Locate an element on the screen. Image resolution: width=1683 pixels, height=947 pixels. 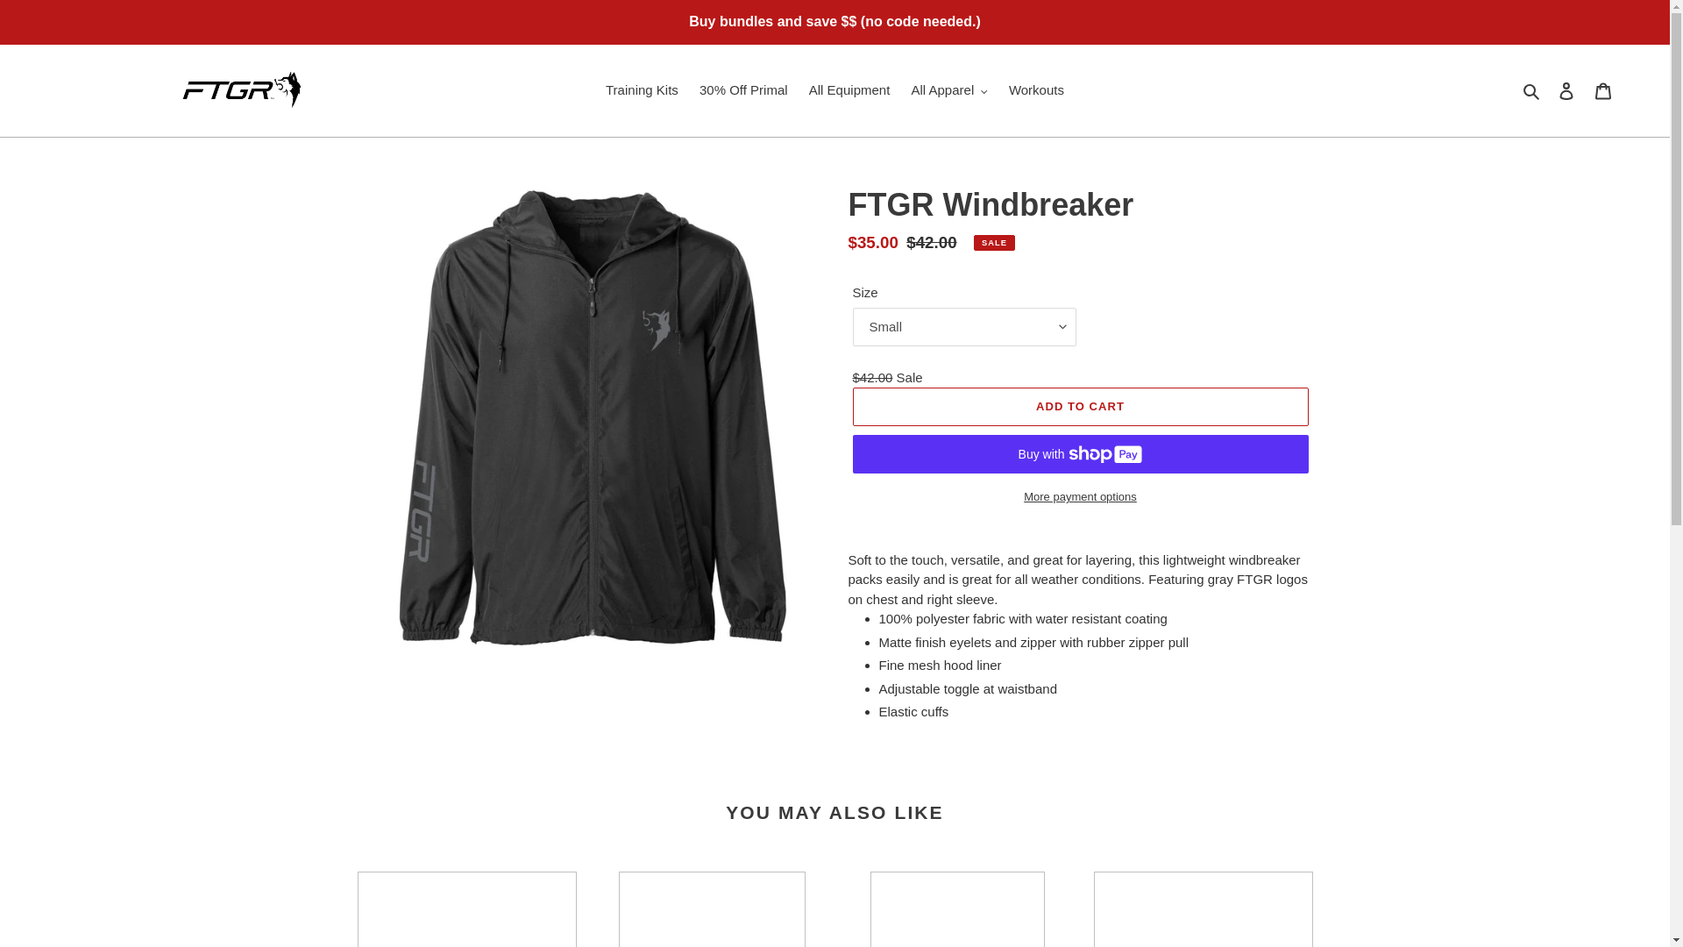
Underdog Ultra Crew is located at coordinates (957, 908).